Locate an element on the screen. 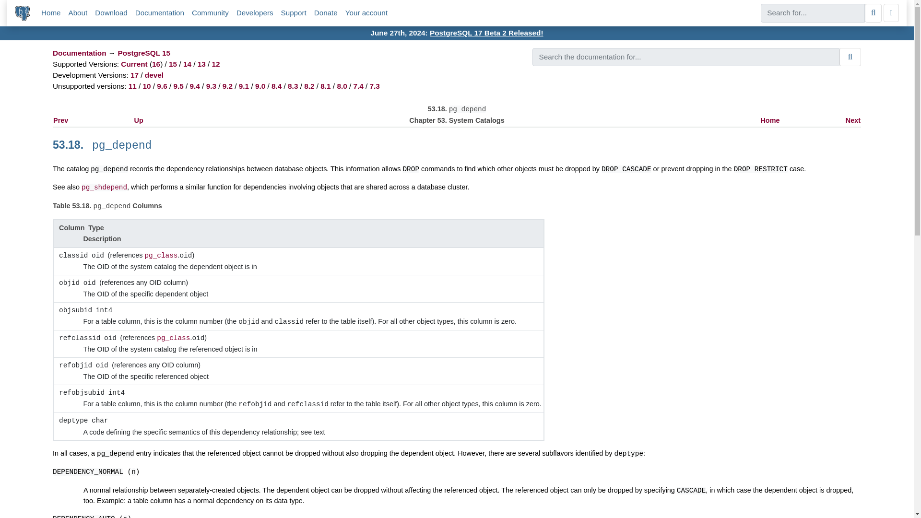 The image size is (921, 518). About is located at coordinates (78, 12).